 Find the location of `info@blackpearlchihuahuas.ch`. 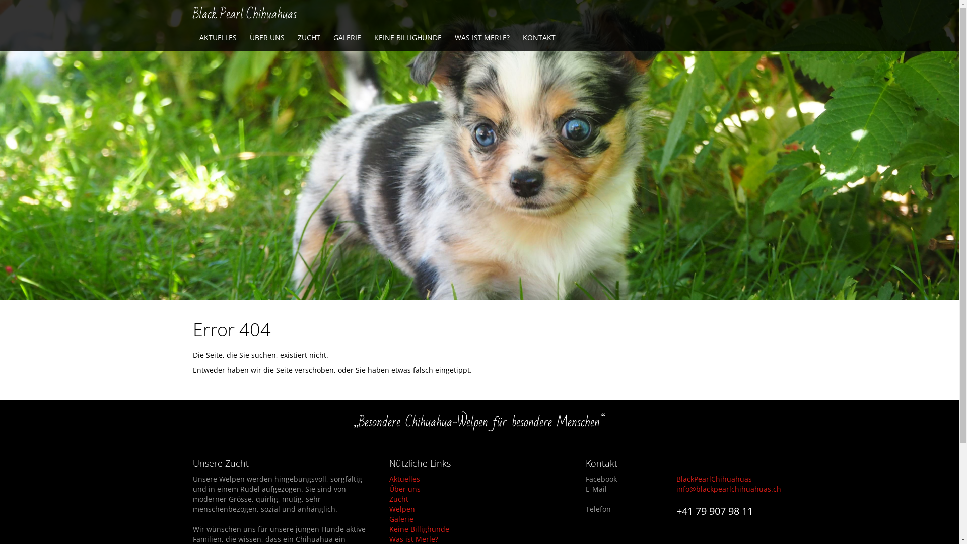

info@blackpearlchihuahuas.ch is located at coordinates (728, 489).